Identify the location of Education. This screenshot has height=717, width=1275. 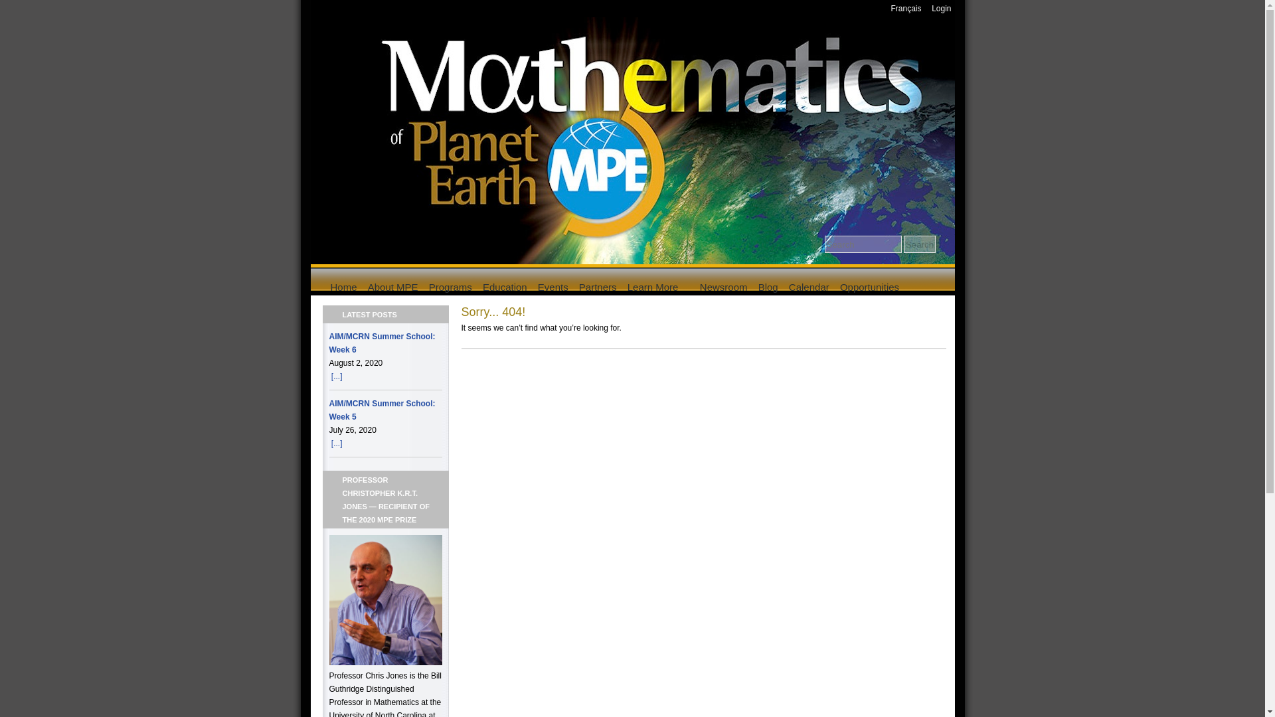
(598, 287).